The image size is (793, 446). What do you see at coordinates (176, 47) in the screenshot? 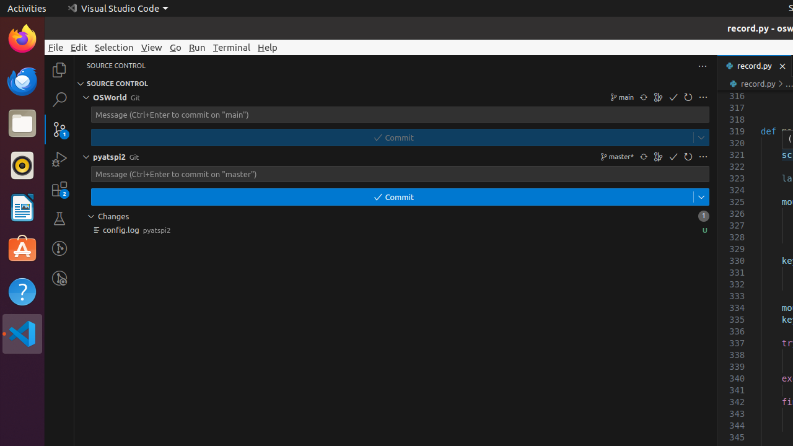
I see `Go` at bounding box center [176, 47].